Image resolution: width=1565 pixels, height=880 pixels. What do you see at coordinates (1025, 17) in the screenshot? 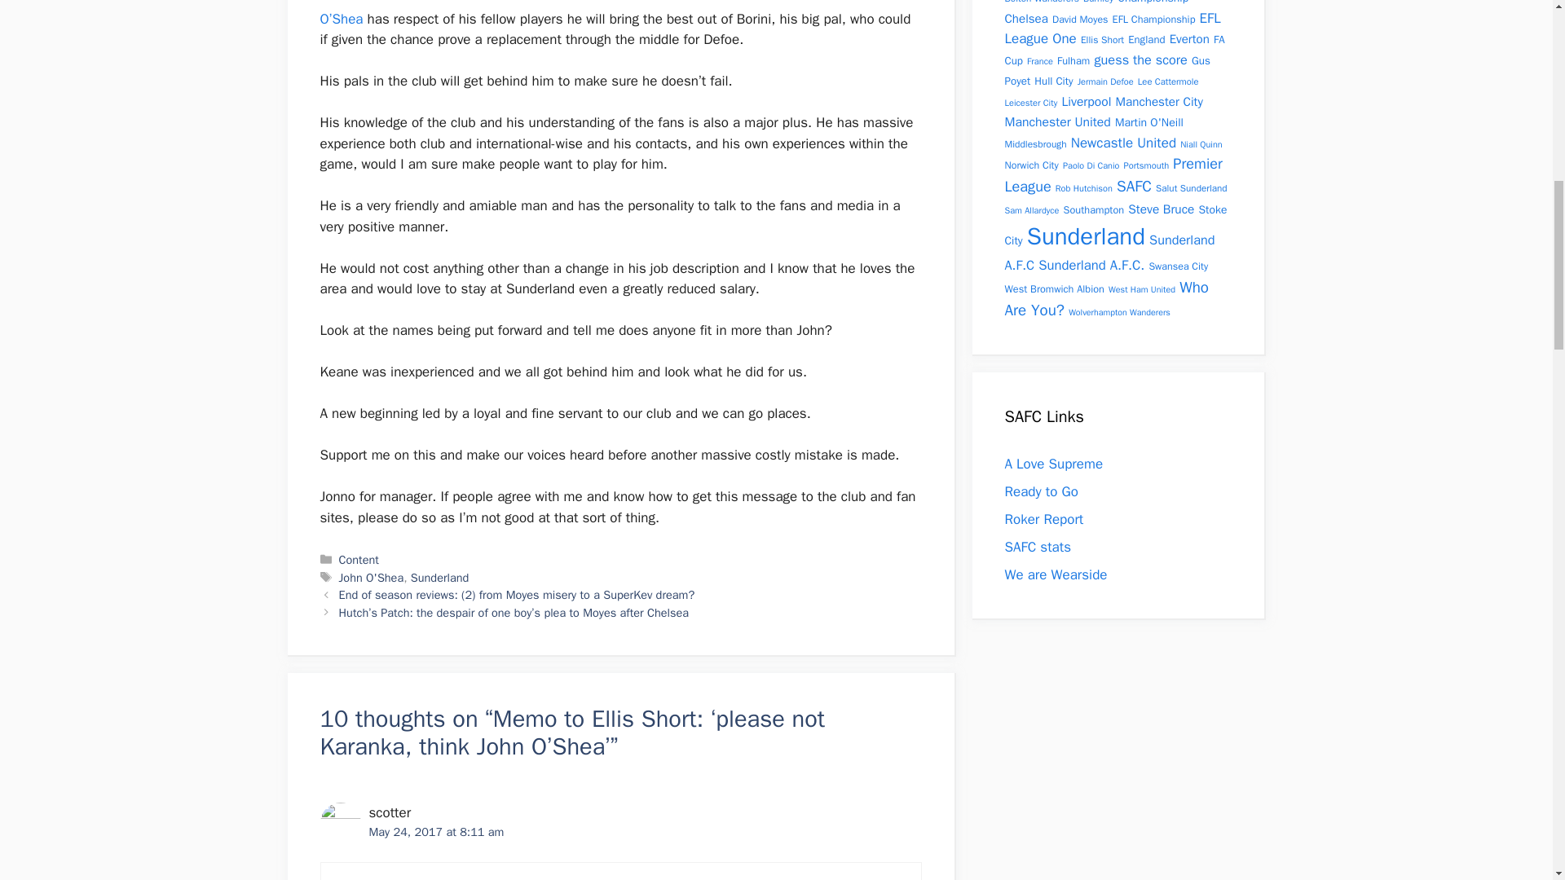
I see `Chelsea` at bounding box center [1025, 17].